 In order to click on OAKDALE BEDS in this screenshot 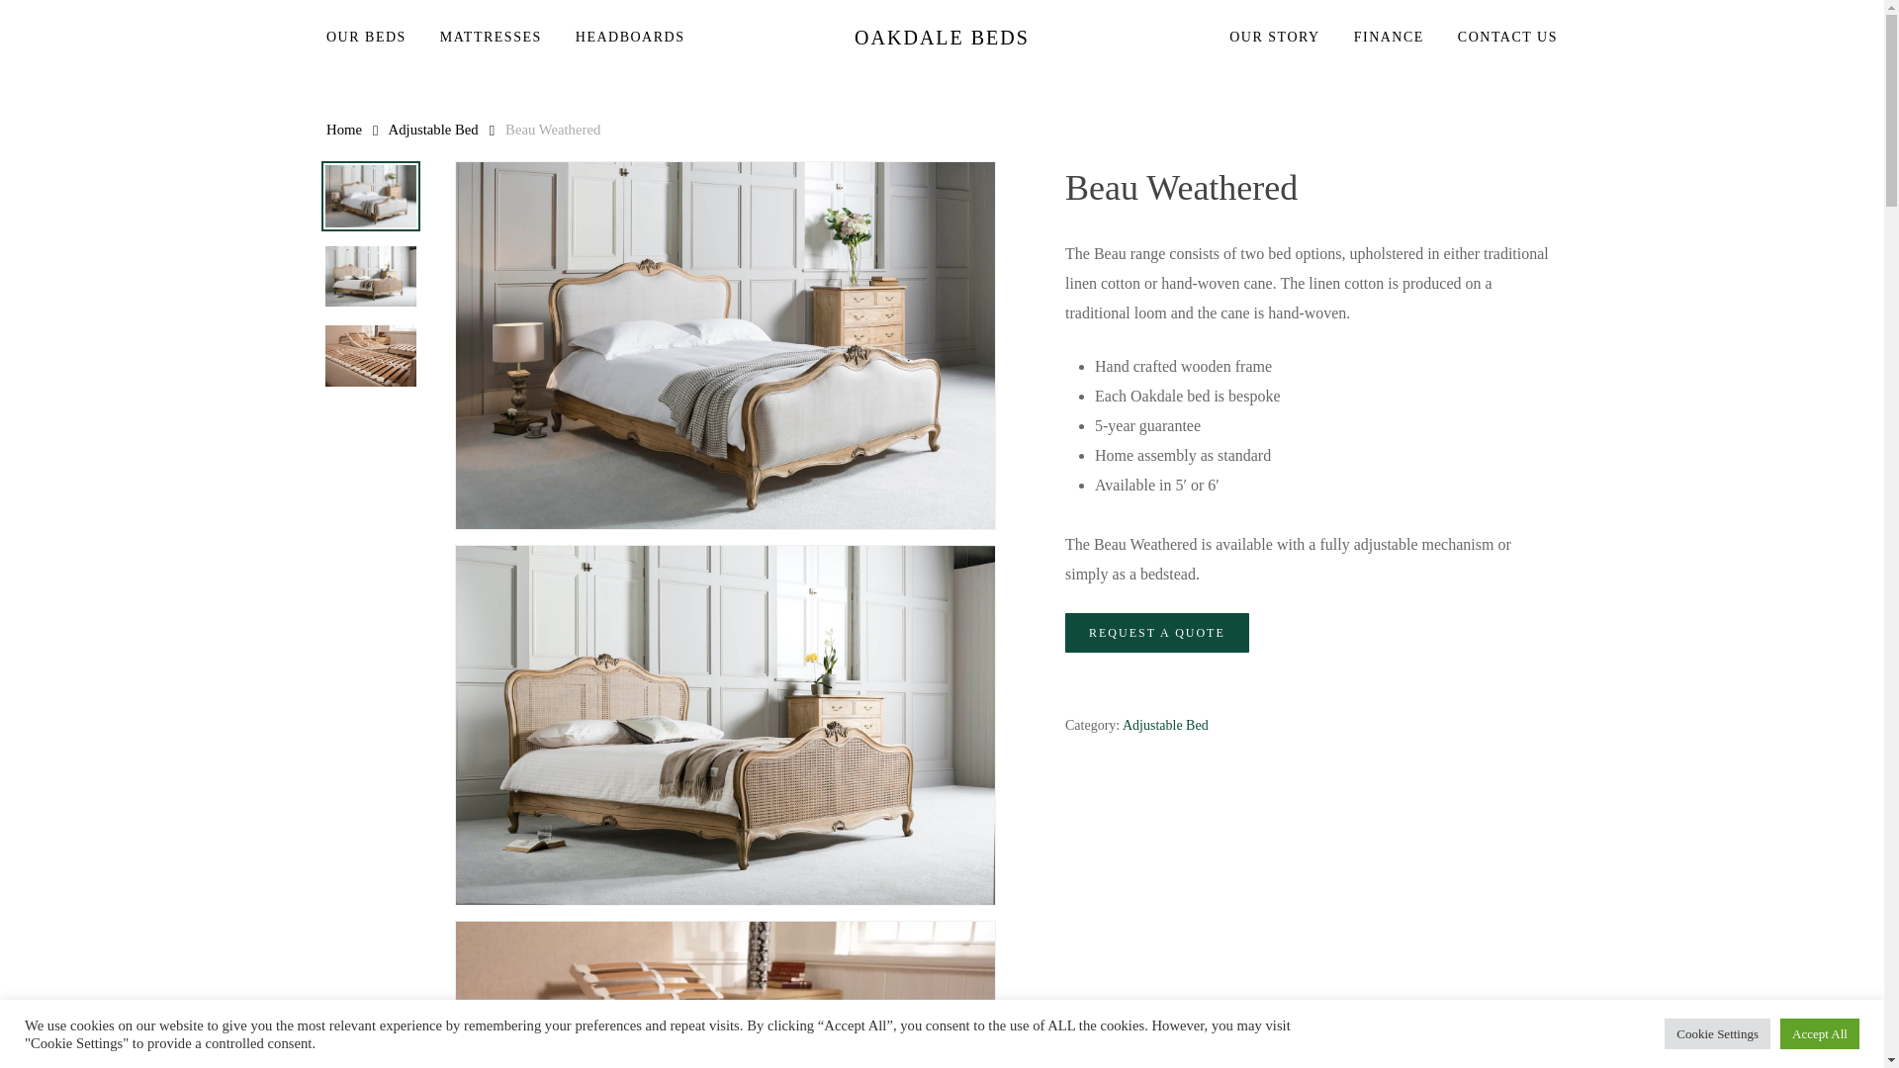, I will do `click(942, 38)`.